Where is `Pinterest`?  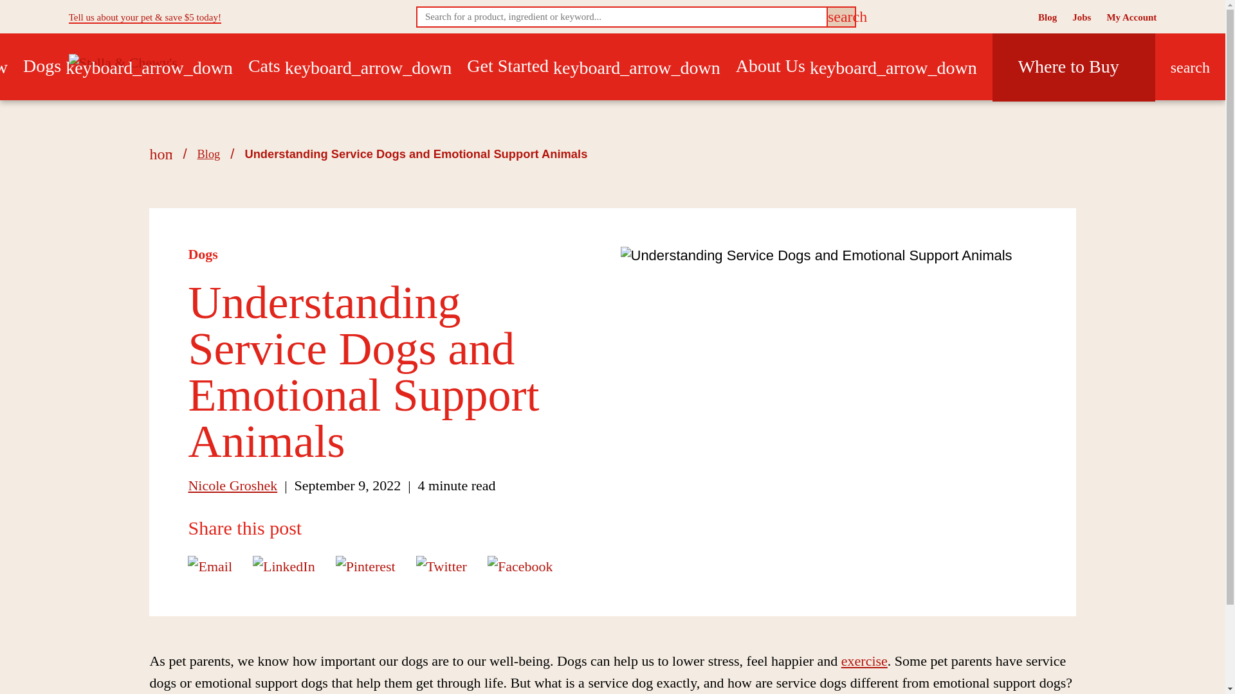
Pinterest is located at coordinates (365, 565).